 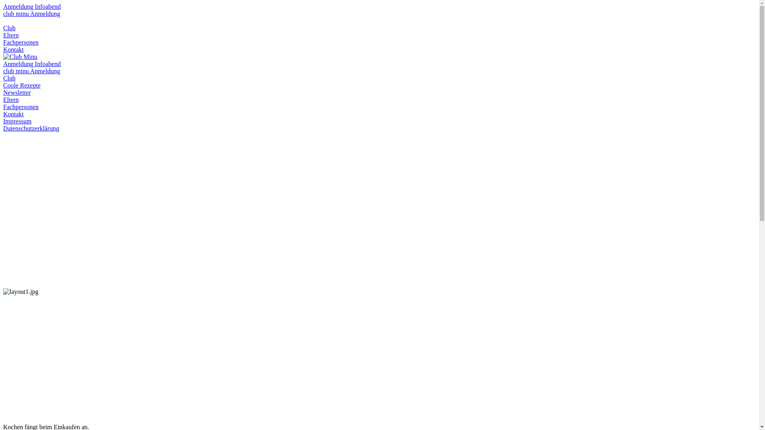 I want to click on Club, so click(x=10, y=78).